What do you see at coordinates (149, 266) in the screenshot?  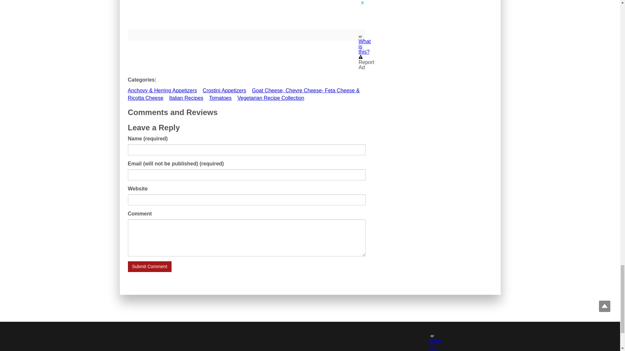 I see `Submit Comment` at bounding box center [149, 266].